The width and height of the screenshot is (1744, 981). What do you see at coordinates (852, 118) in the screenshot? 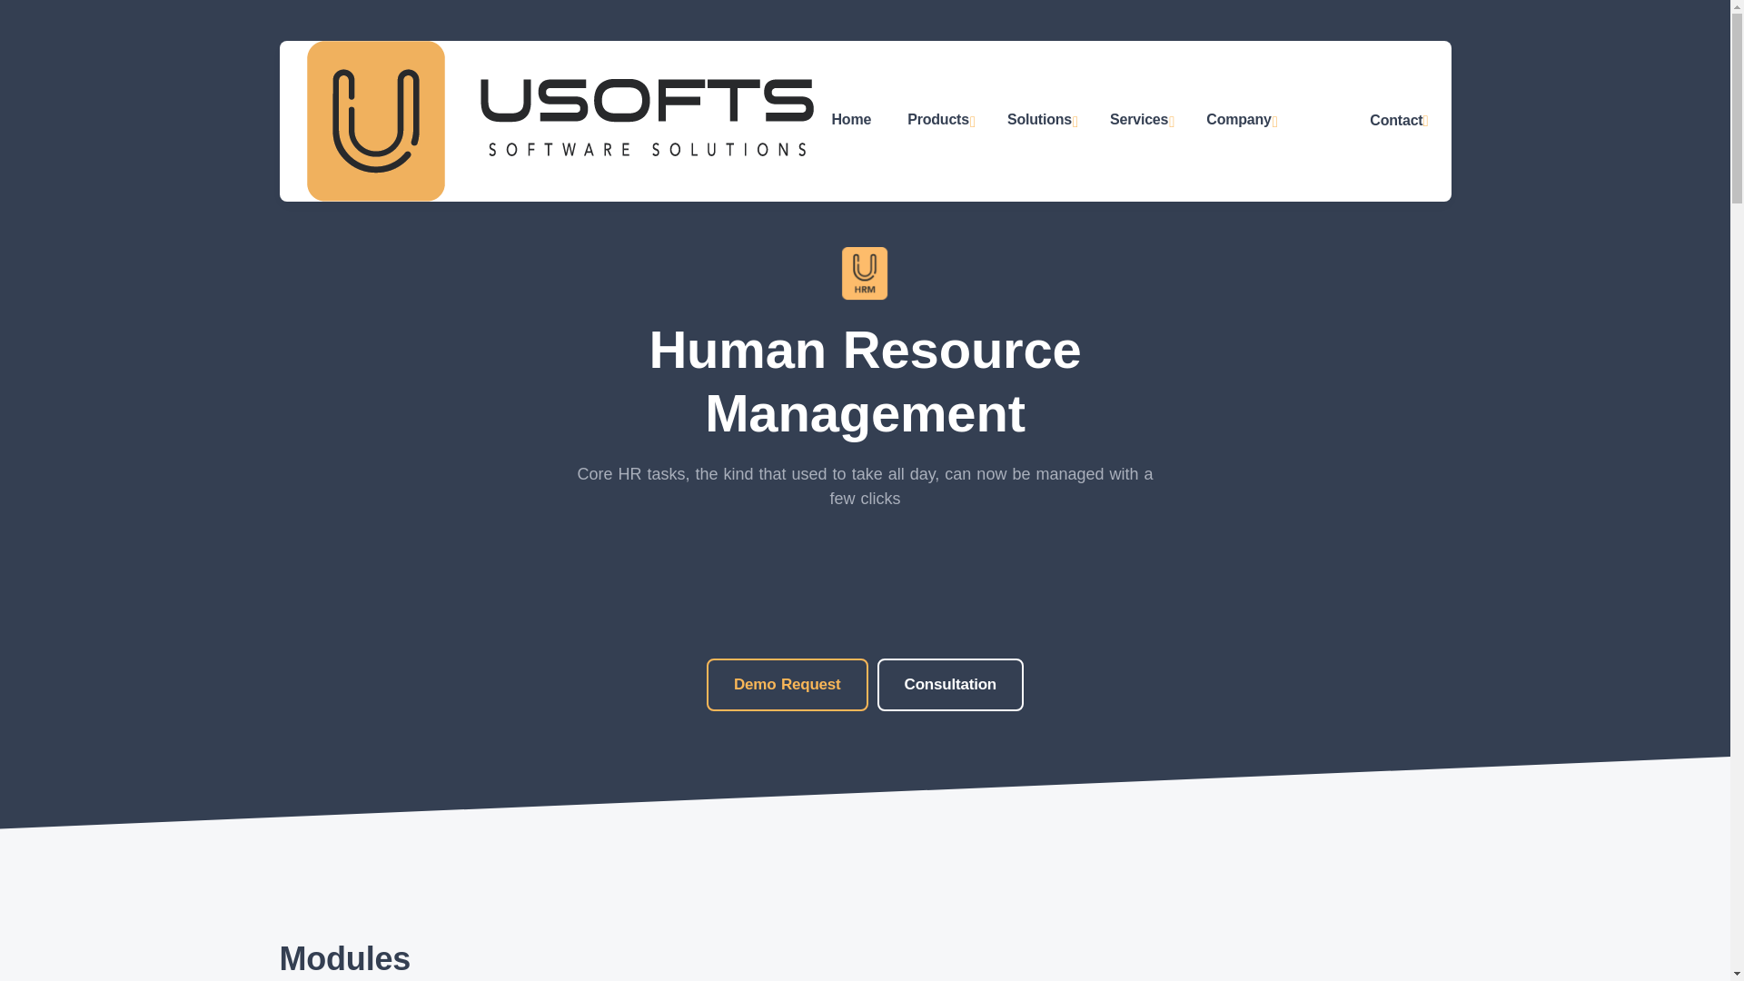
I see `Home` at bounding box center [852, 118].